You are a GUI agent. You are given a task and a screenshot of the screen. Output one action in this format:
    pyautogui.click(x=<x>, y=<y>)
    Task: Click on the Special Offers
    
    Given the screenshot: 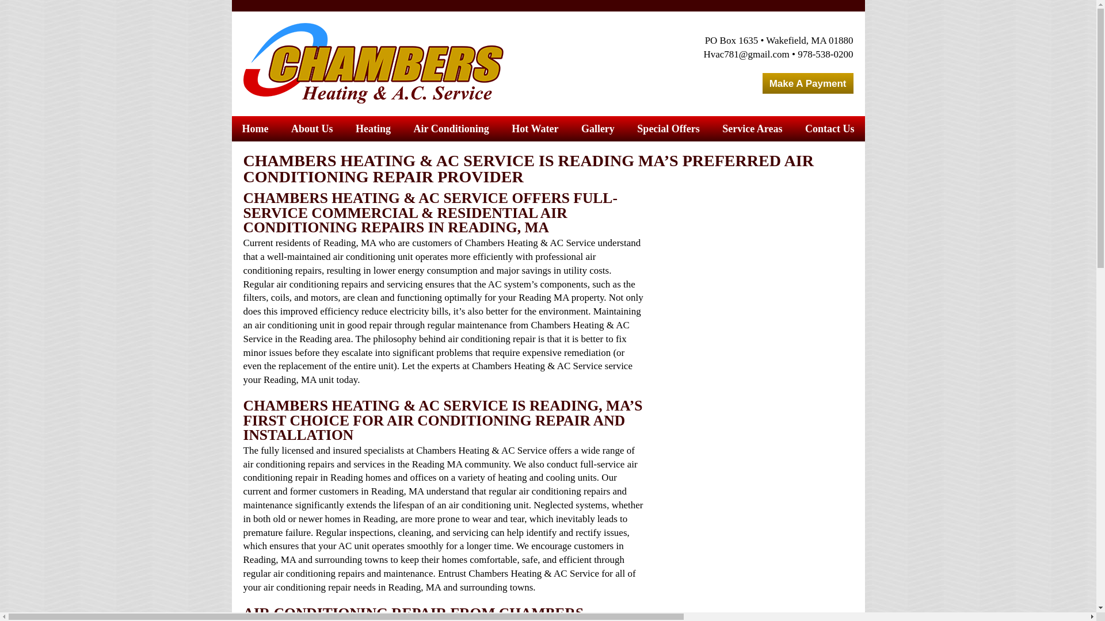 What is the action you would take?
    pyautogui.click(x=668, y=129)
    